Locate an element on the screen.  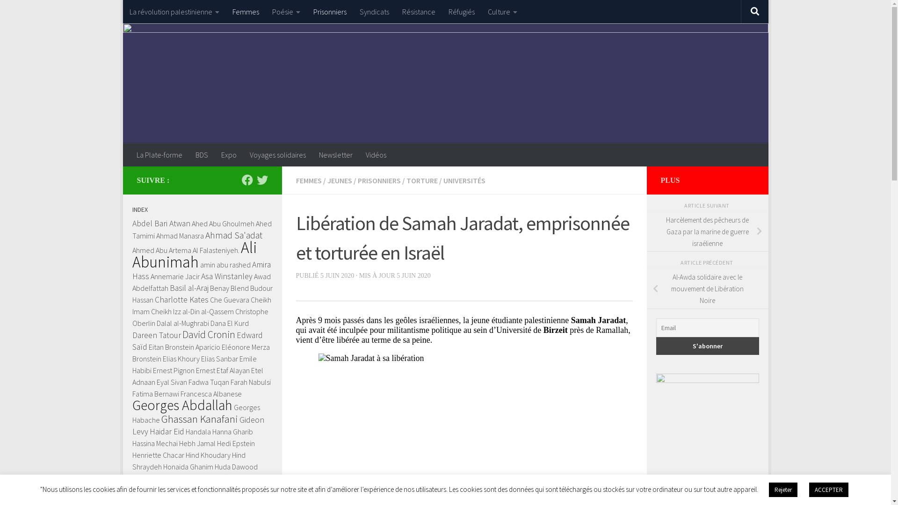
Newsletter is located at coordinates (336, 155).